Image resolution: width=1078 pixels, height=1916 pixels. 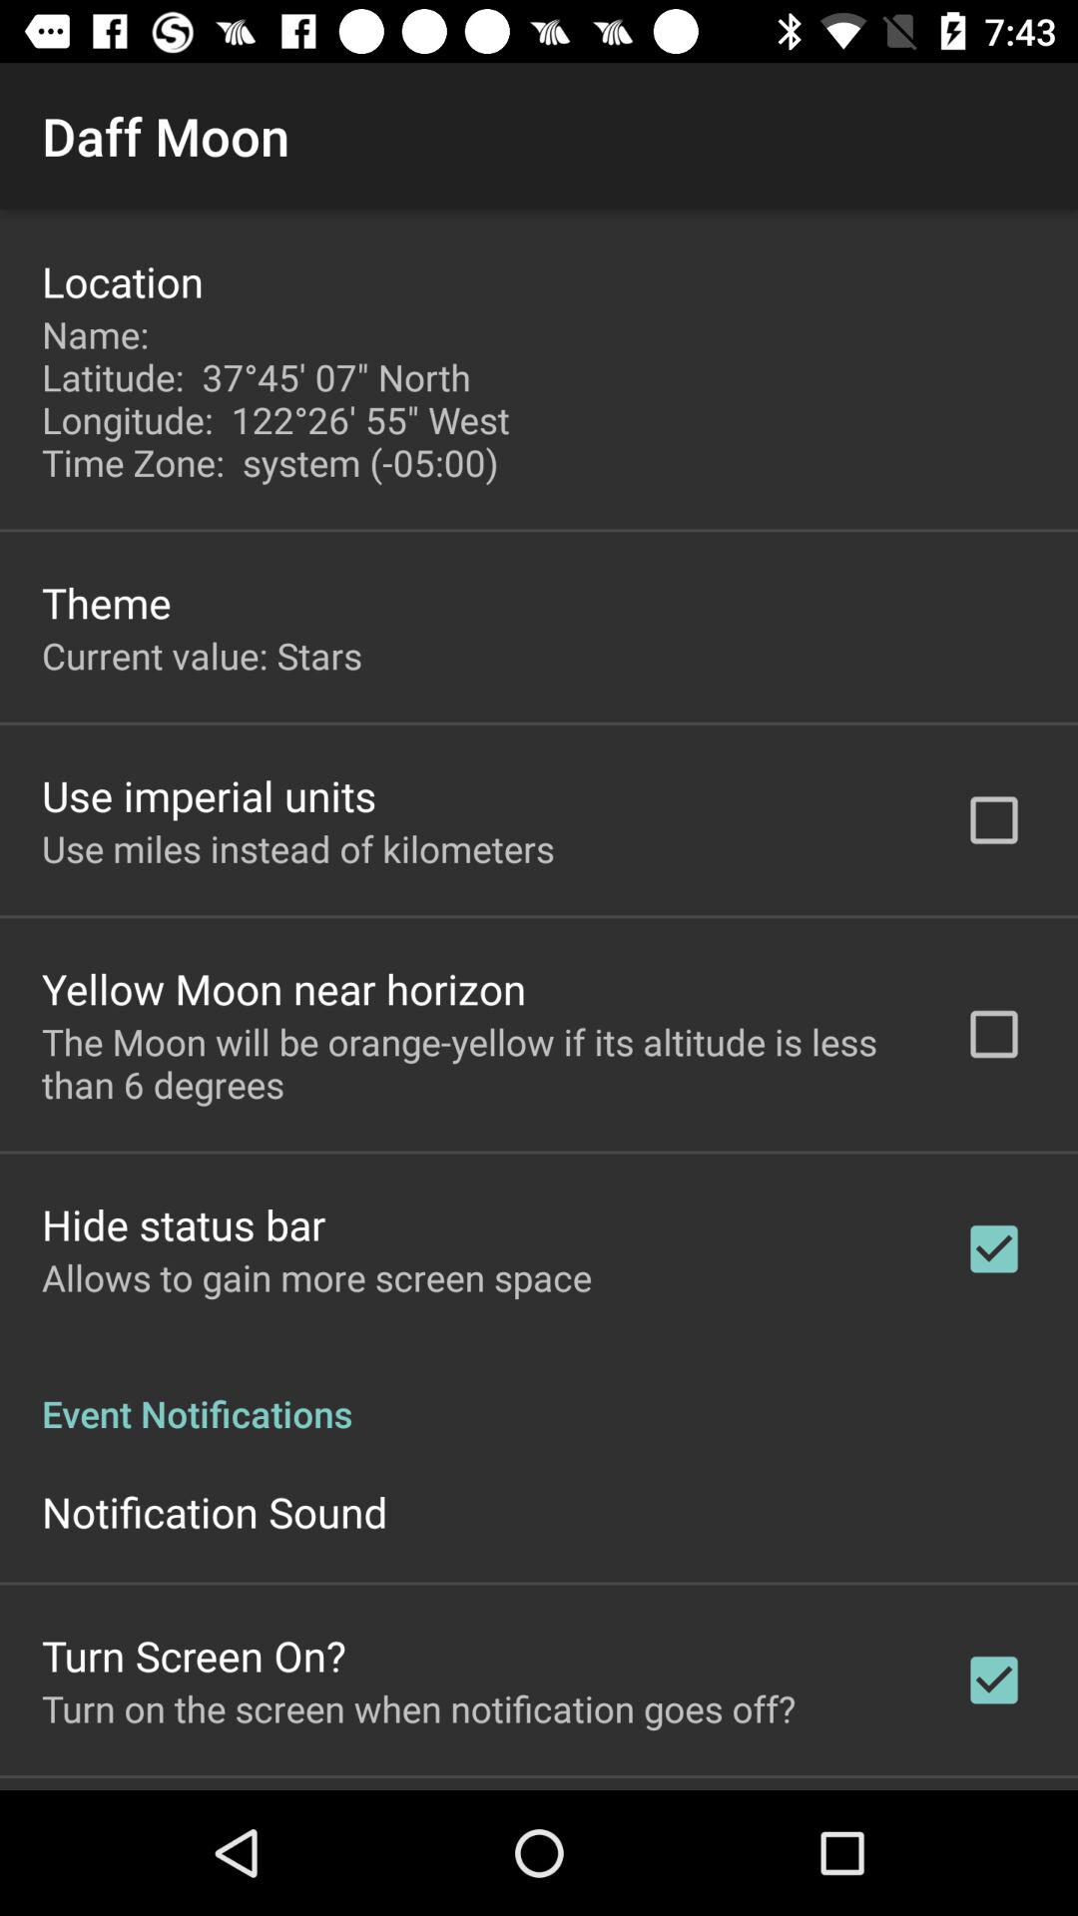 I want to click on click icon below the moon will item, so click(x=184, y=1223).